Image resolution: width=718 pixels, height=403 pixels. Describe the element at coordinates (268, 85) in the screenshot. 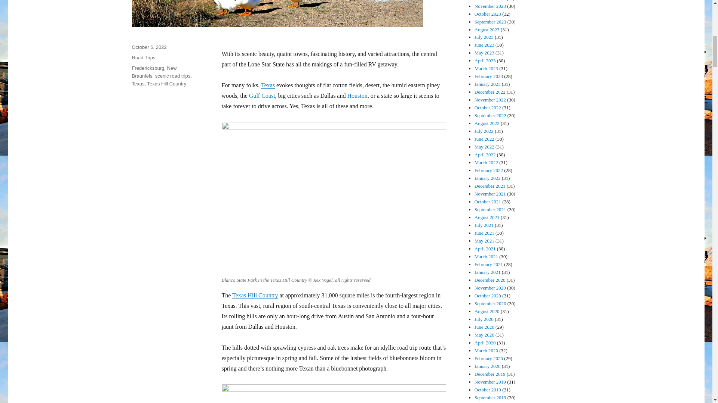

I see `Texas` at that location.